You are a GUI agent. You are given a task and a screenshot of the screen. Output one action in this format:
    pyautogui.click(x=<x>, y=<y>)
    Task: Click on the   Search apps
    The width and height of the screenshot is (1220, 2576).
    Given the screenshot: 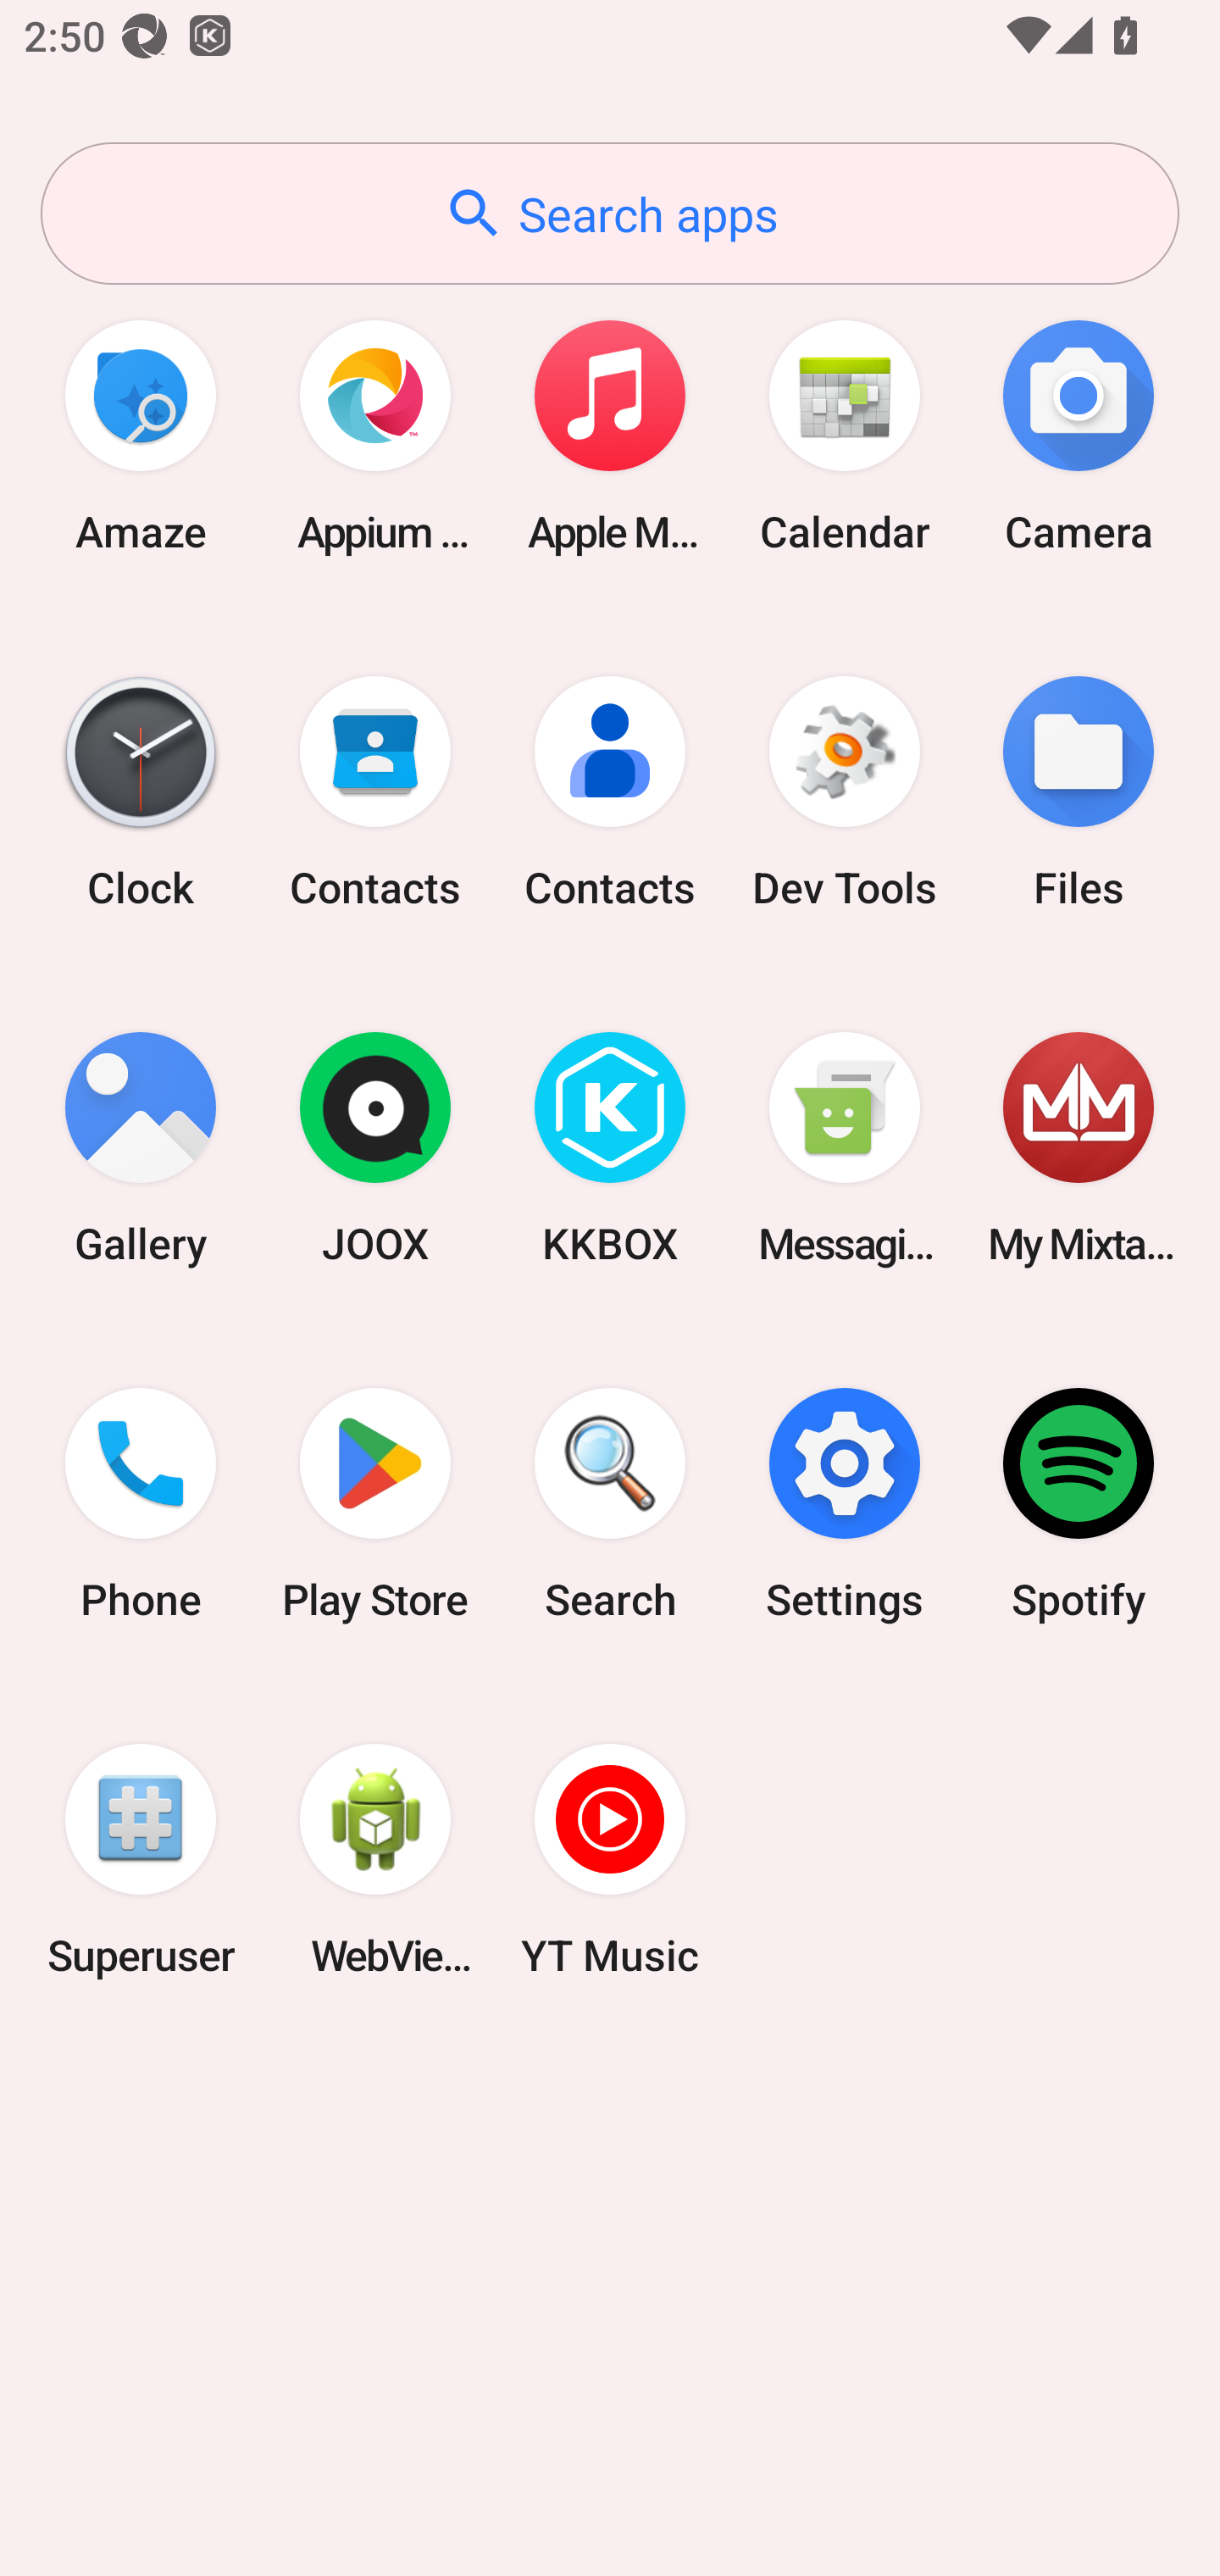 What is the action you would take?
    pyautogui.click(x=610, y=214)
    